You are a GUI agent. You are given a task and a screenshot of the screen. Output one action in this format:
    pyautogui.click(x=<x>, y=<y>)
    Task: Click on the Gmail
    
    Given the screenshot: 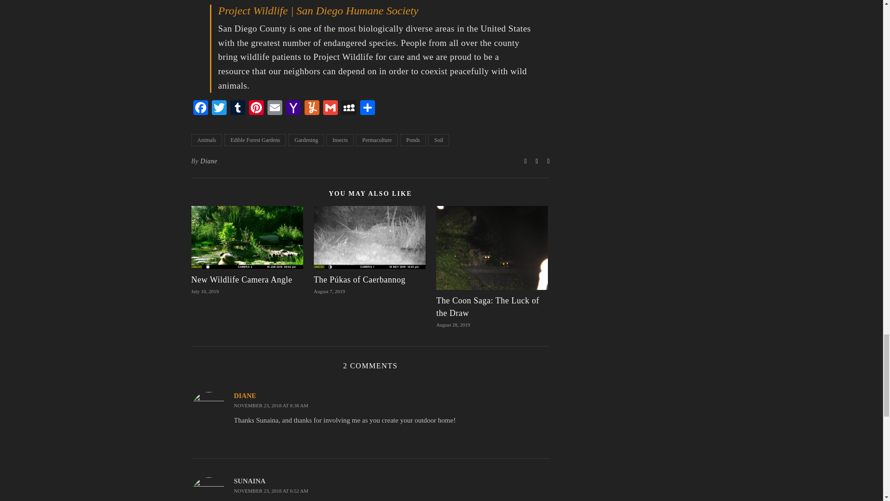 What is the action you would take?
    pyautogui.click(x=330, y=109)
    